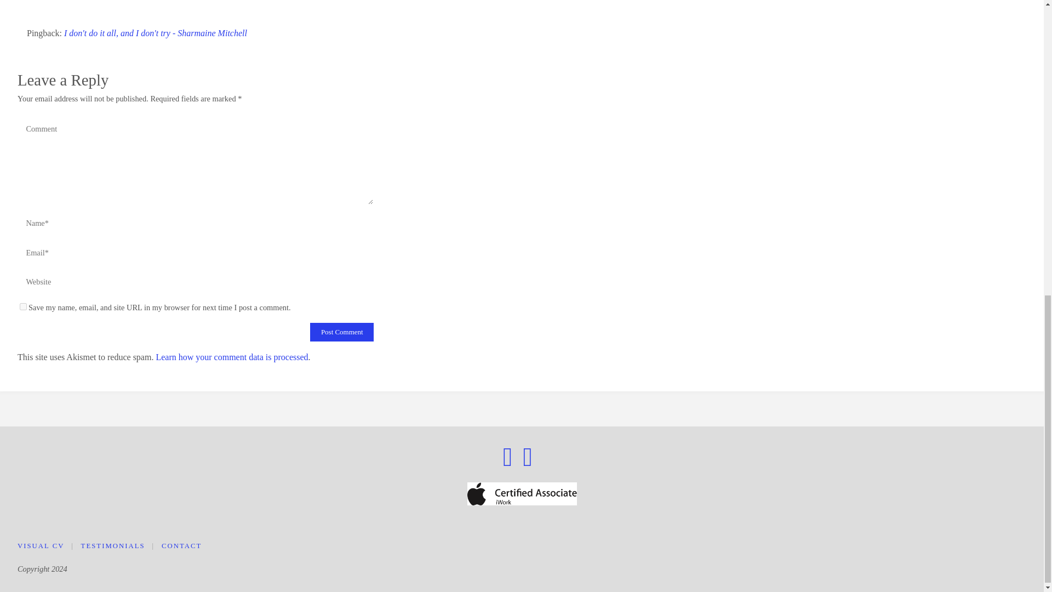 This screenshot has height=592, width=1052. I want to click on Learn how your comment data is processed, so click(232, 356).